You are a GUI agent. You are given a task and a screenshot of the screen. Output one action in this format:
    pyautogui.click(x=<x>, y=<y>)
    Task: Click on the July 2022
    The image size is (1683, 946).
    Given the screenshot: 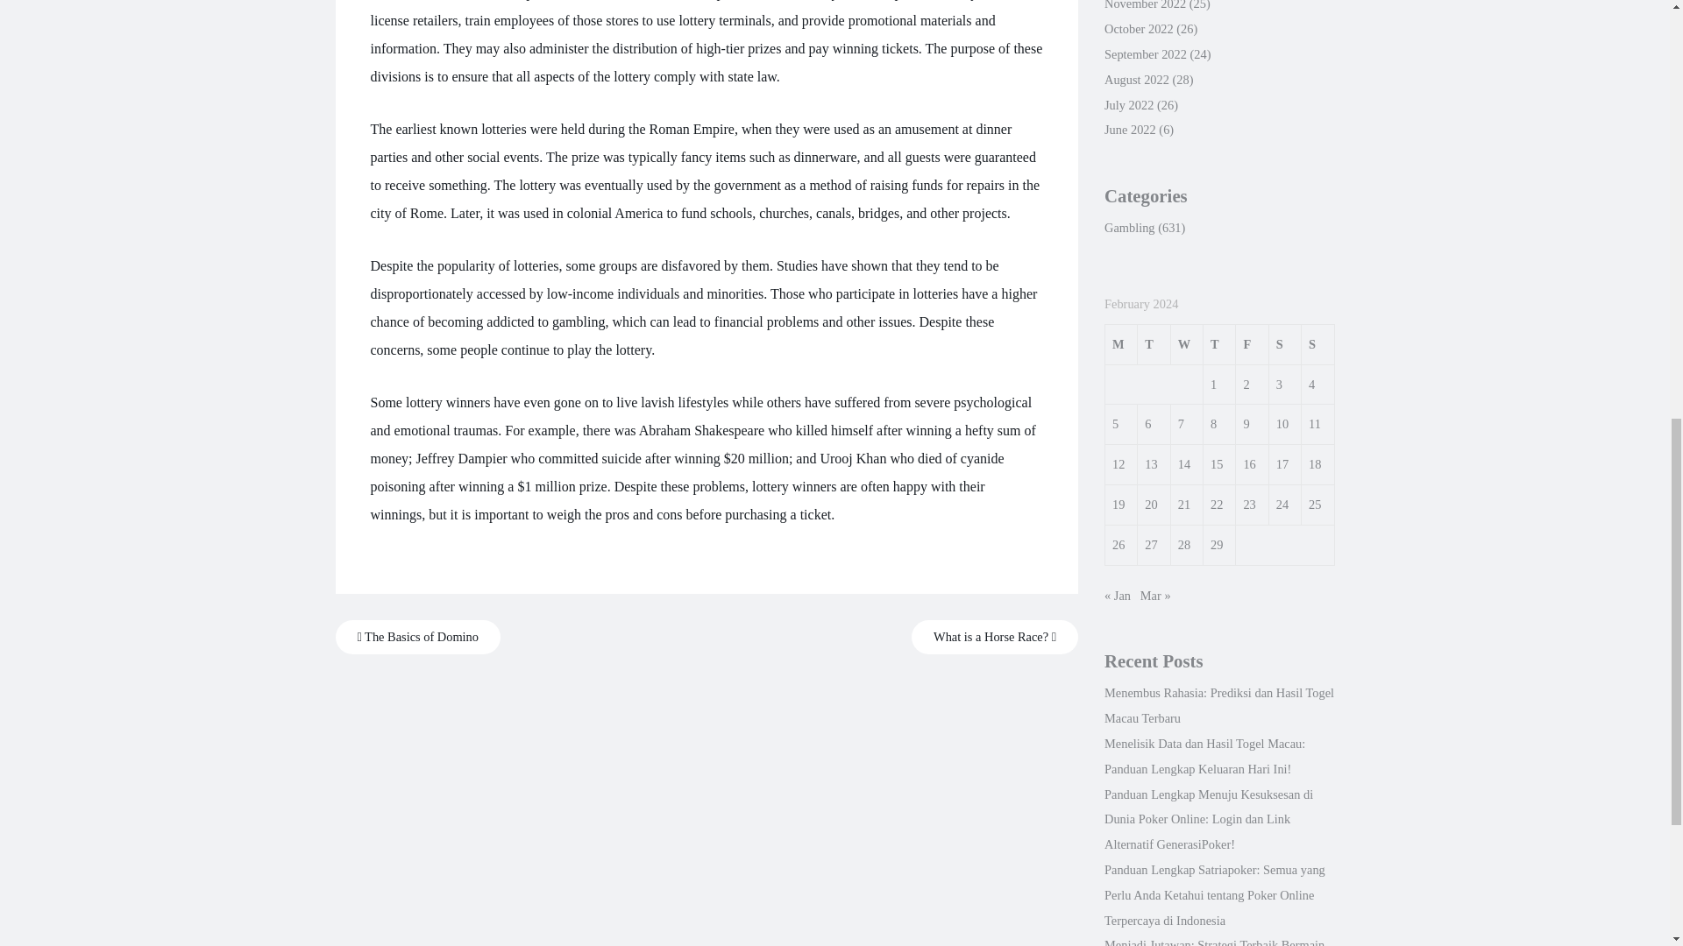 What is the action you would take?
    pyautogui.click(x=1128, y=105)
    